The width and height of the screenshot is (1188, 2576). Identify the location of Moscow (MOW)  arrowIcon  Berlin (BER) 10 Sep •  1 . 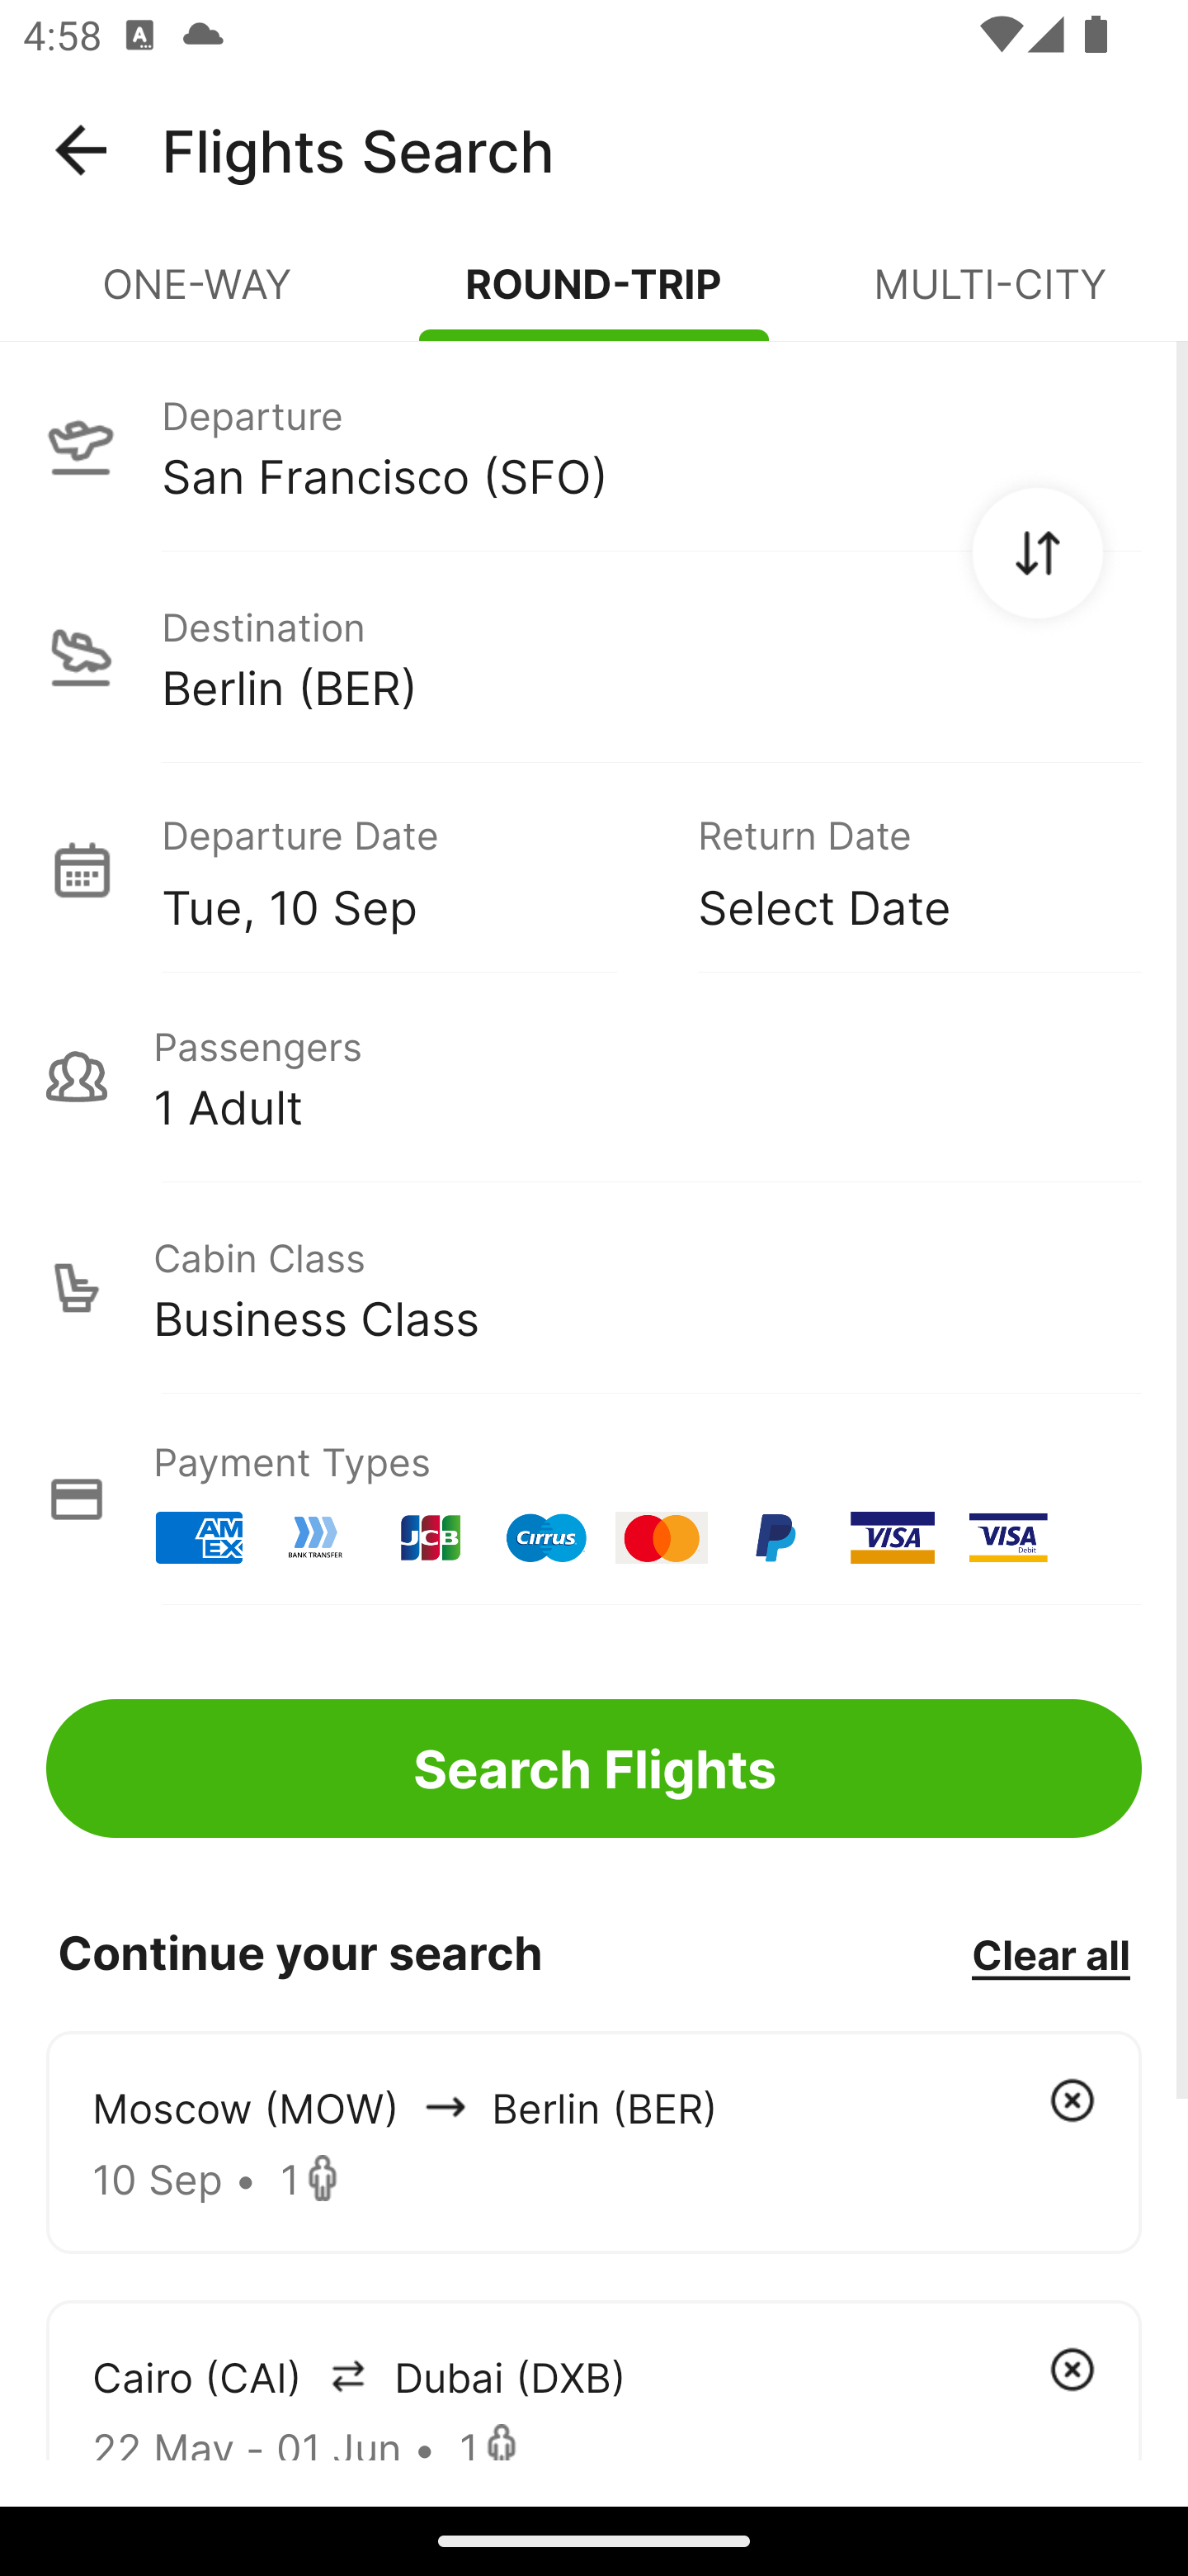
(594, 2142).